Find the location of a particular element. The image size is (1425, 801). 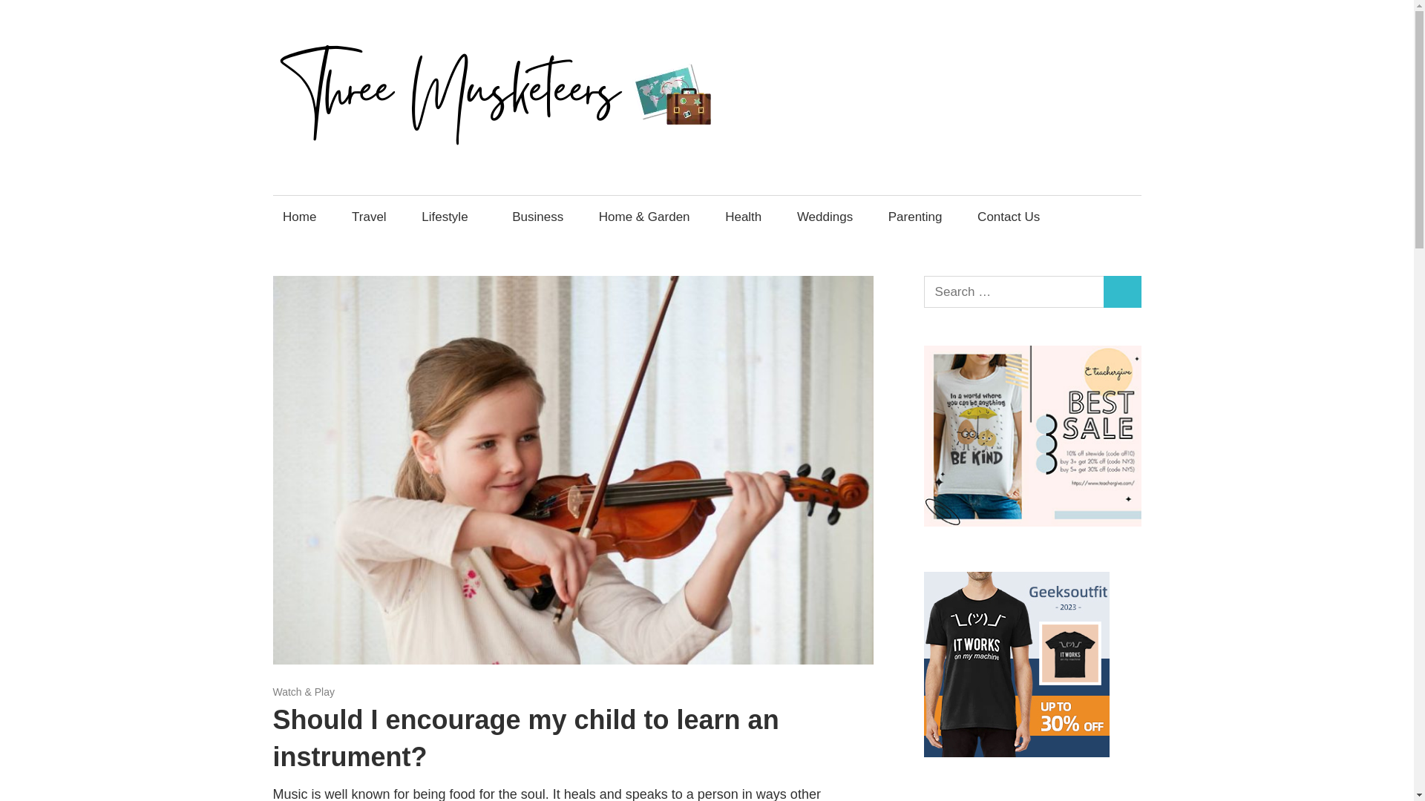

Business is located at coordinates (538, 217).